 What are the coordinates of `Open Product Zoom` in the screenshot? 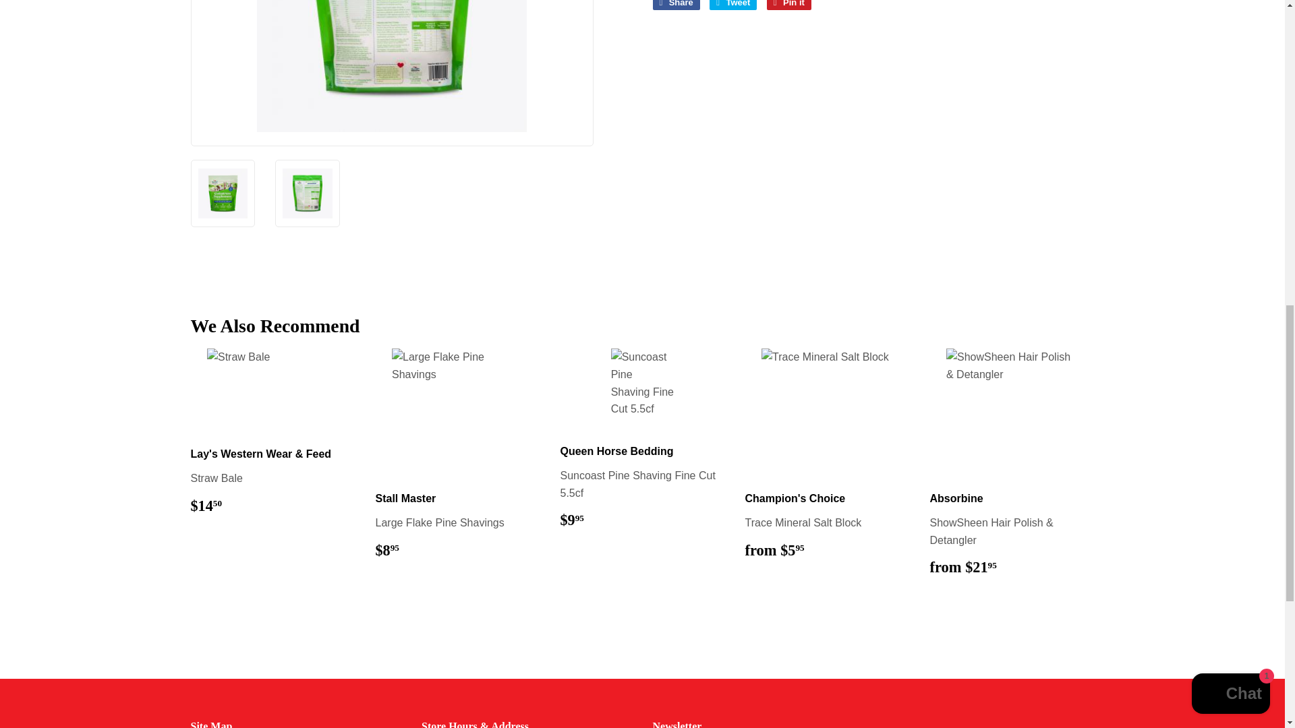 It's located at (393, 66).